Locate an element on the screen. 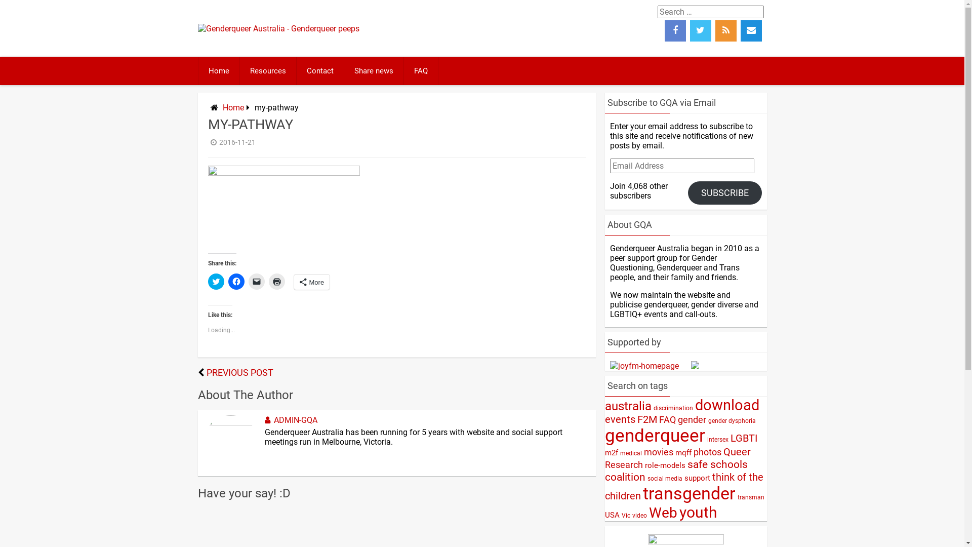  video is located at coordinates (639, 516).